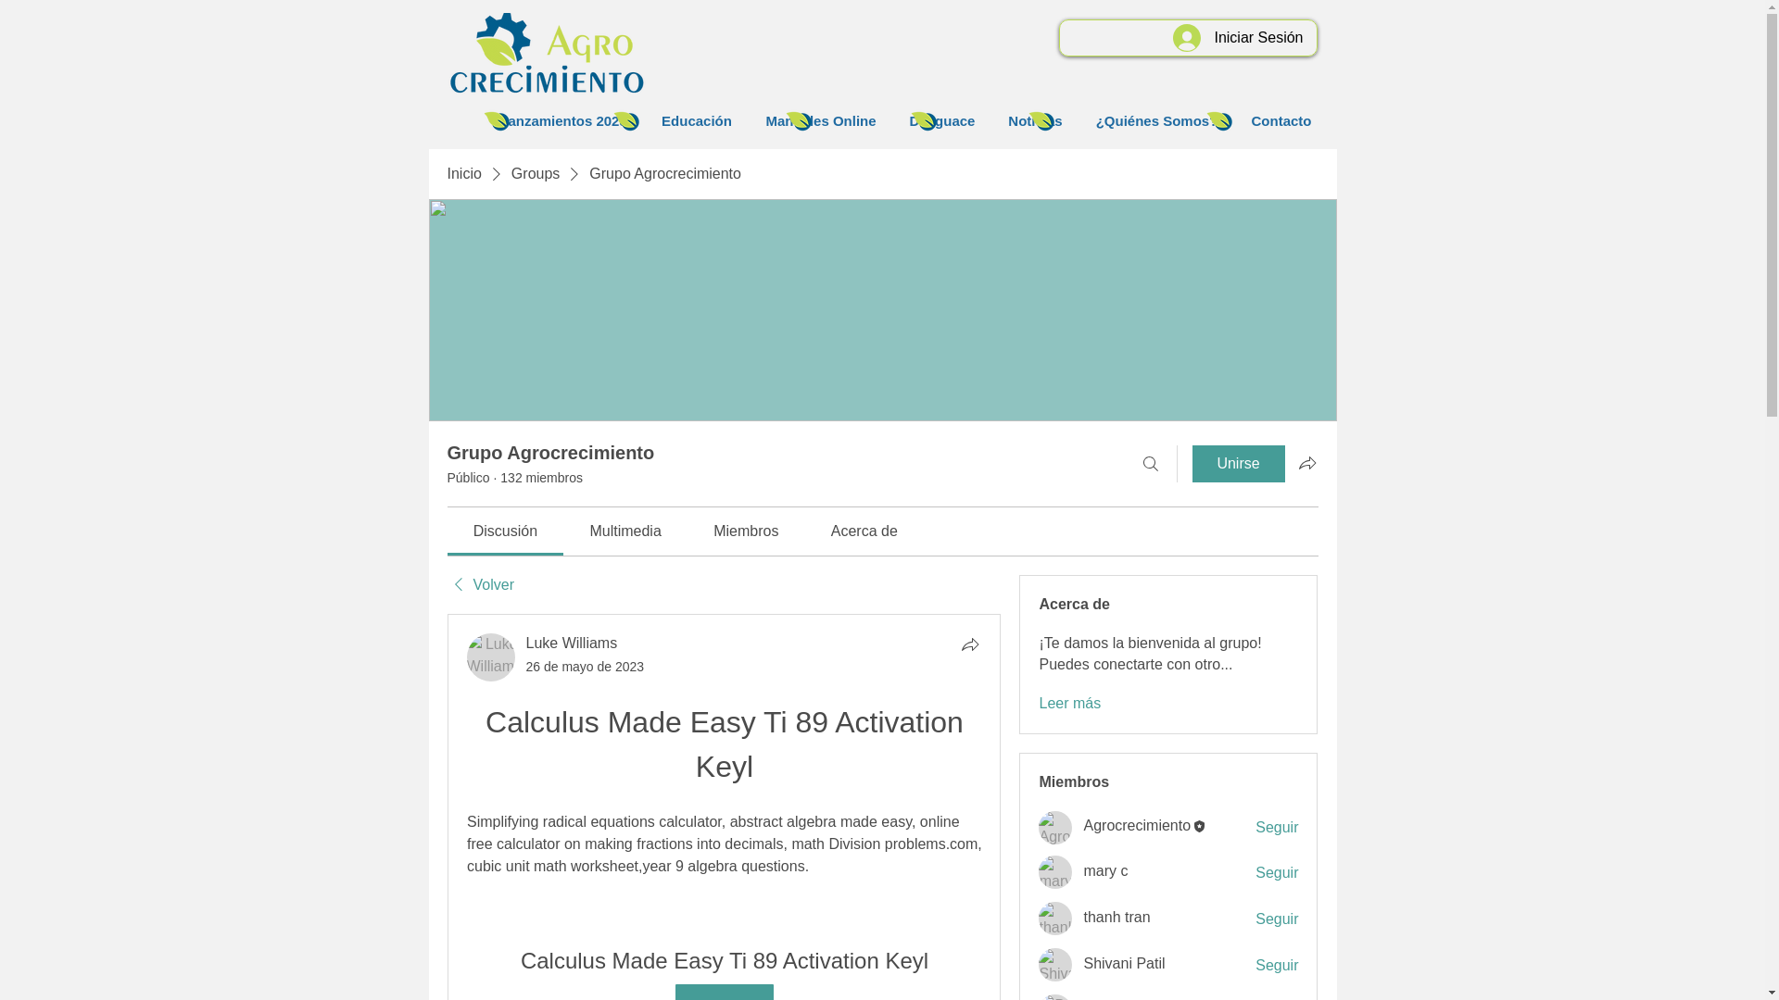  What do you see at coordinates (1238, 463) in the screenshot?
I see `Unirse` at bounding box center [1238, 463].